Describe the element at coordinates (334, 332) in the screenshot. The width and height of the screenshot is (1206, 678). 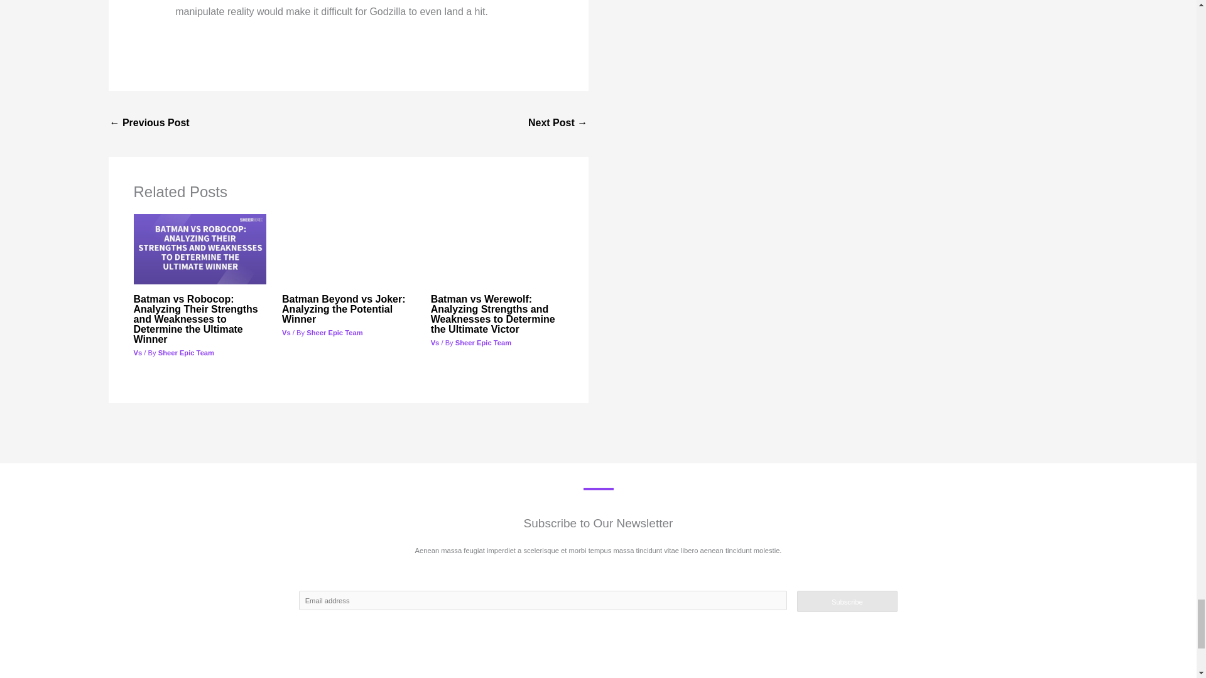
I see `Sheer Epic Team` at that location.